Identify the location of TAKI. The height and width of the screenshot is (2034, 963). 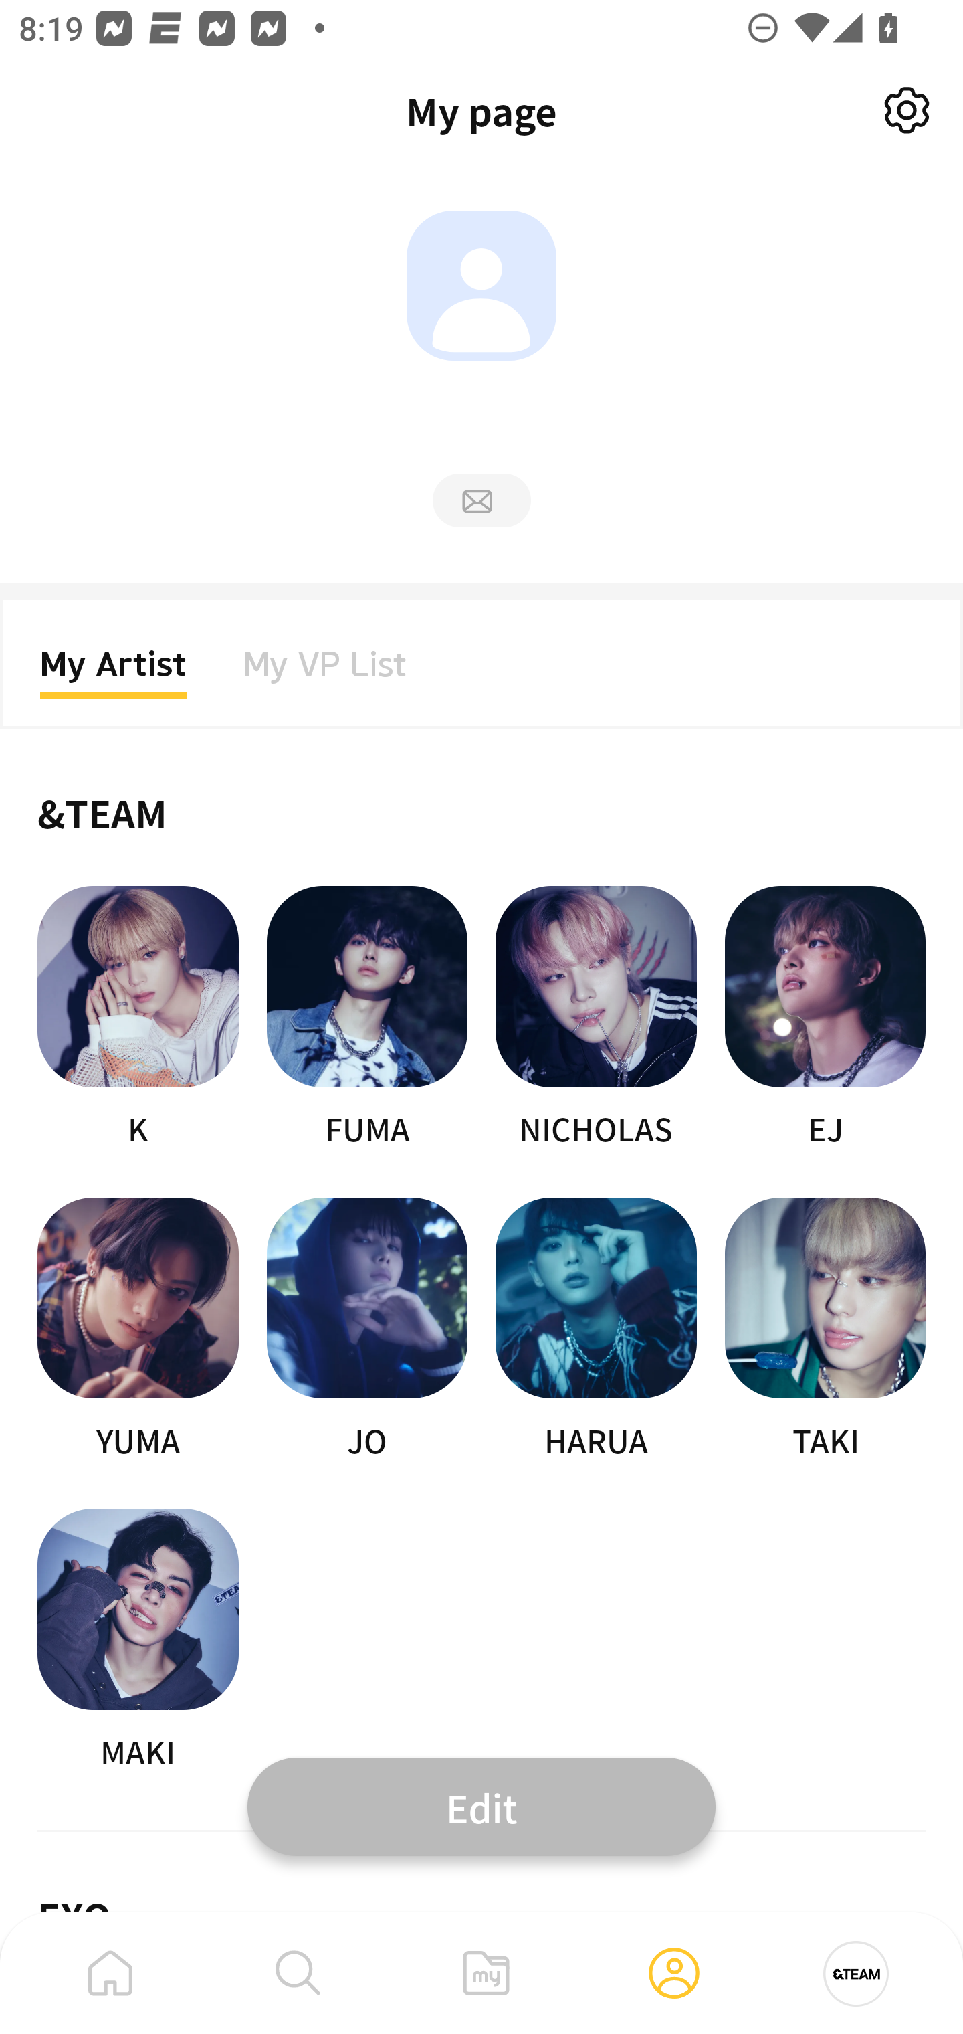
(825, 1330).